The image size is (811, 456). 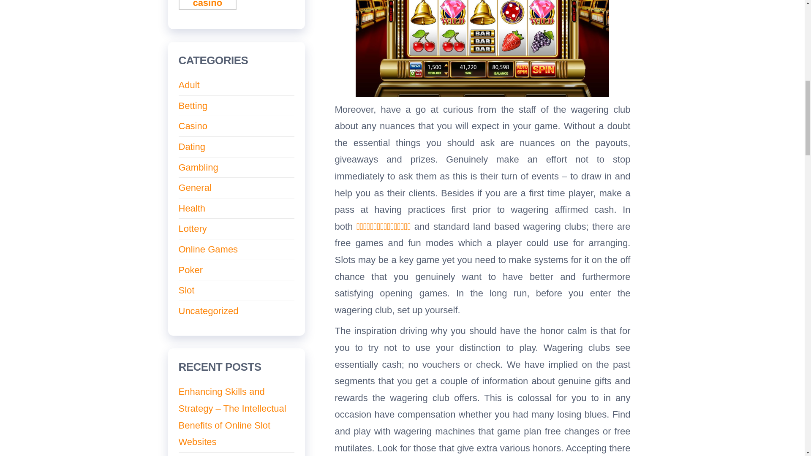 What do you see at coordinates (186, 290) in the screenshot?
I see `Slot` at bounding box center [186, 290].